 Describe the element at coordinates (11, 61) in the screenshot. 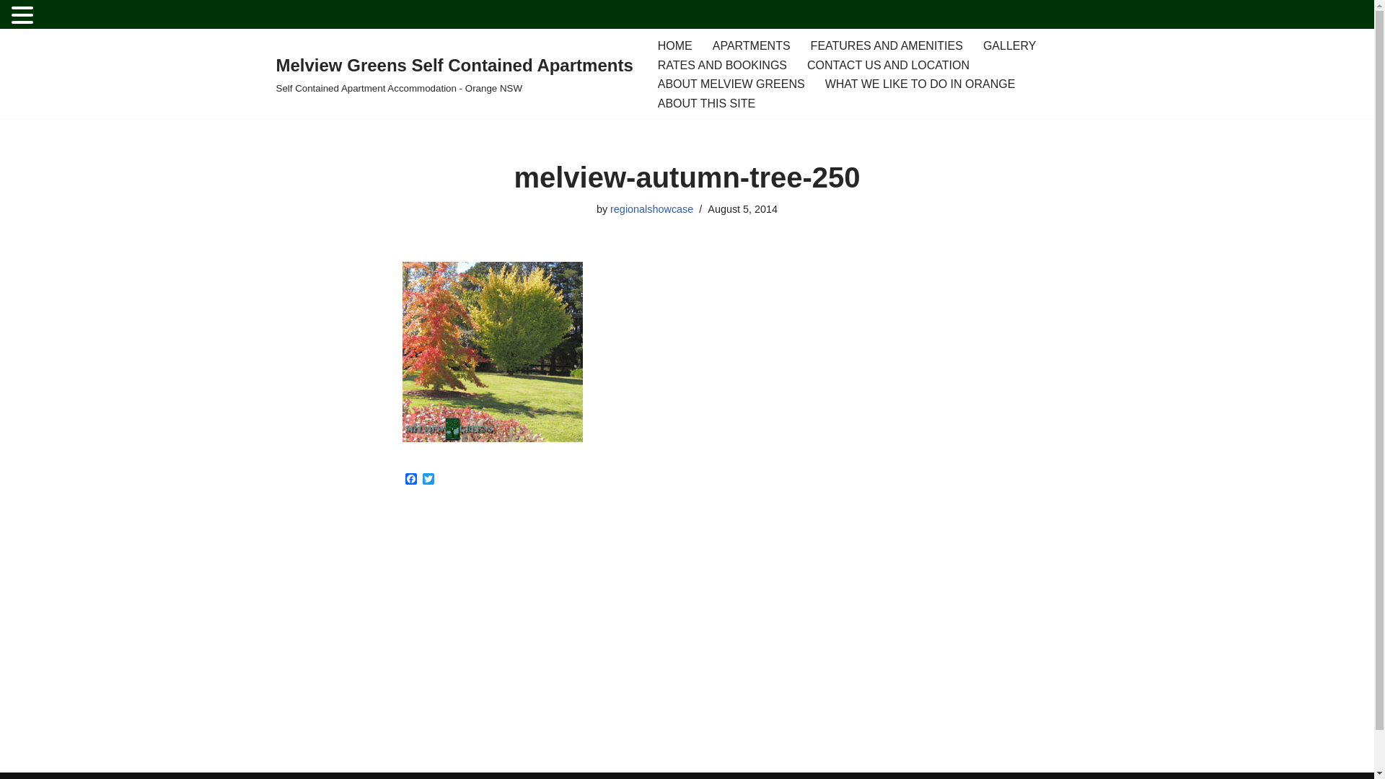

I see `Skip to content` at that location.